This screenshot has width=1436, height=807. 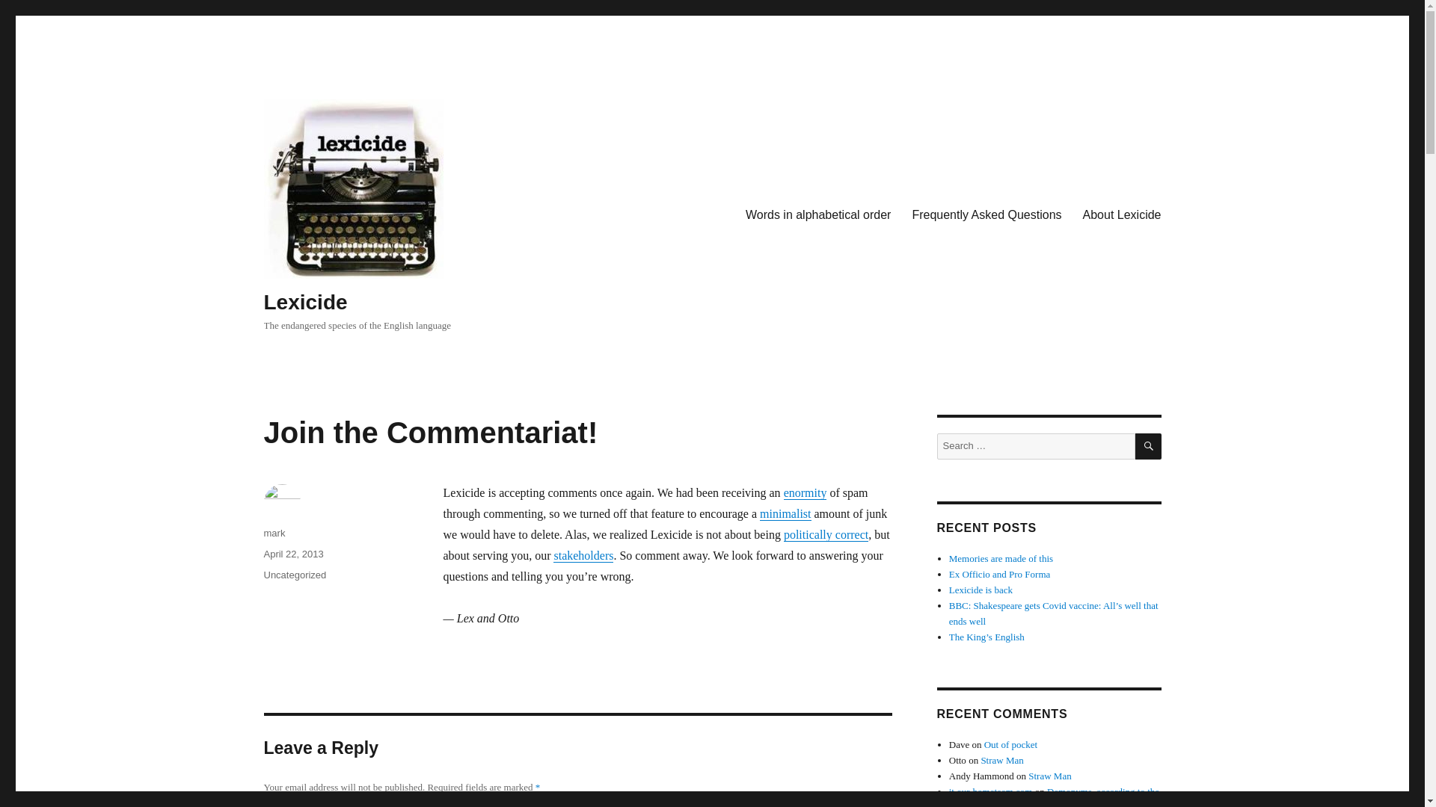 What do you see at coordinates (818, 214) in the screenshot?
I see `Words in alphabetical order` at bounding box center [818, 214].